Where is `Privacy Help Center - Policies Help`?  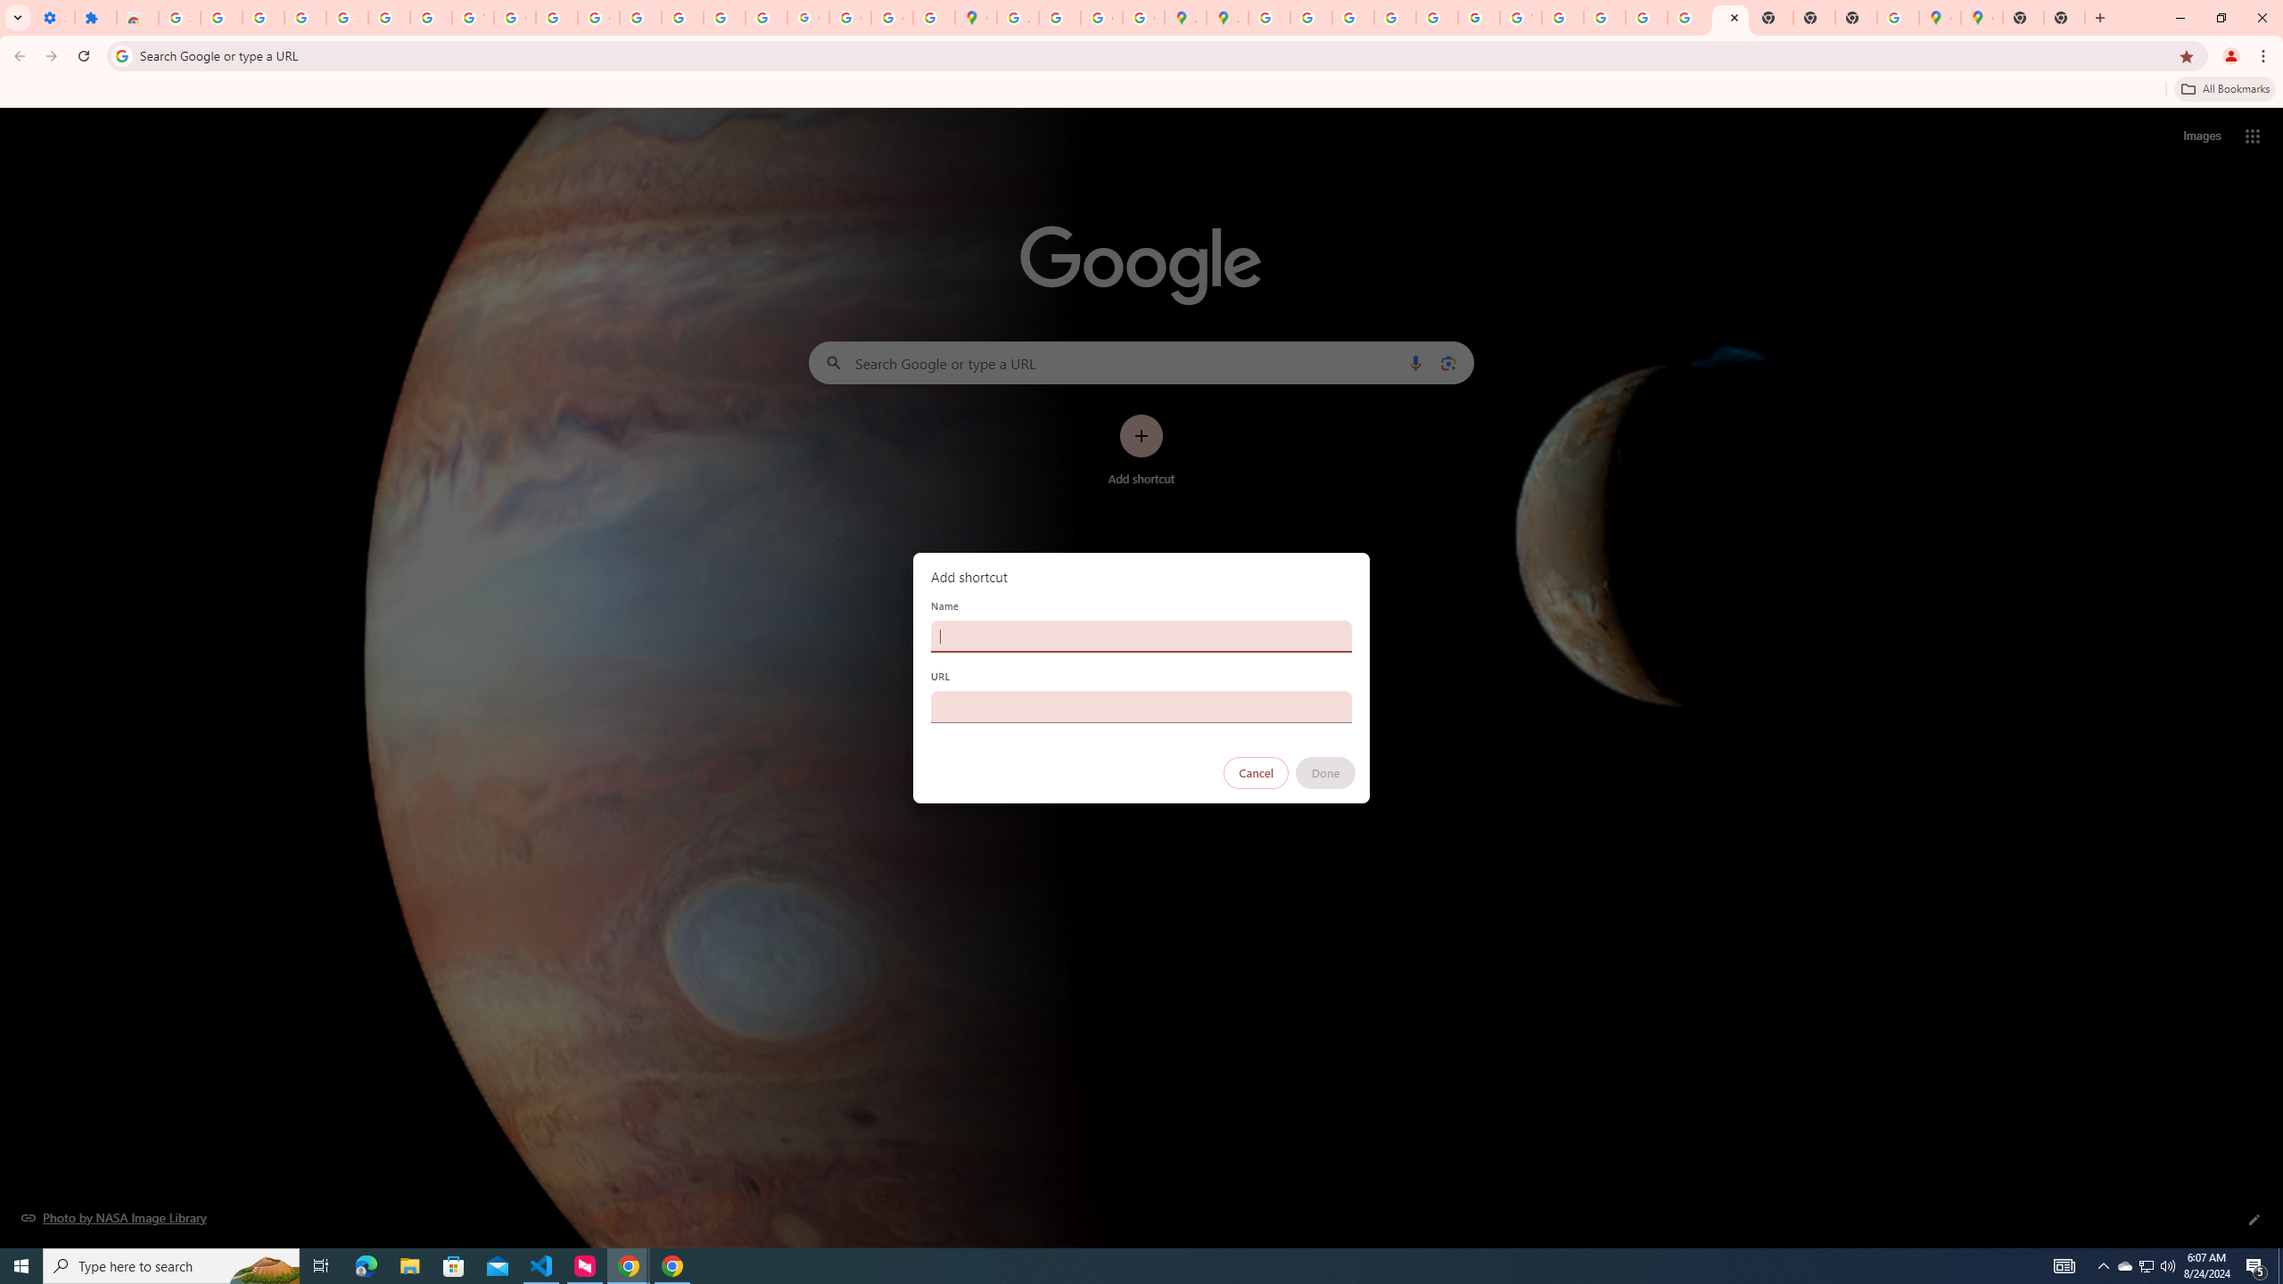
Privacy Help Center - Policies Help is located at coordinates (640, 18).